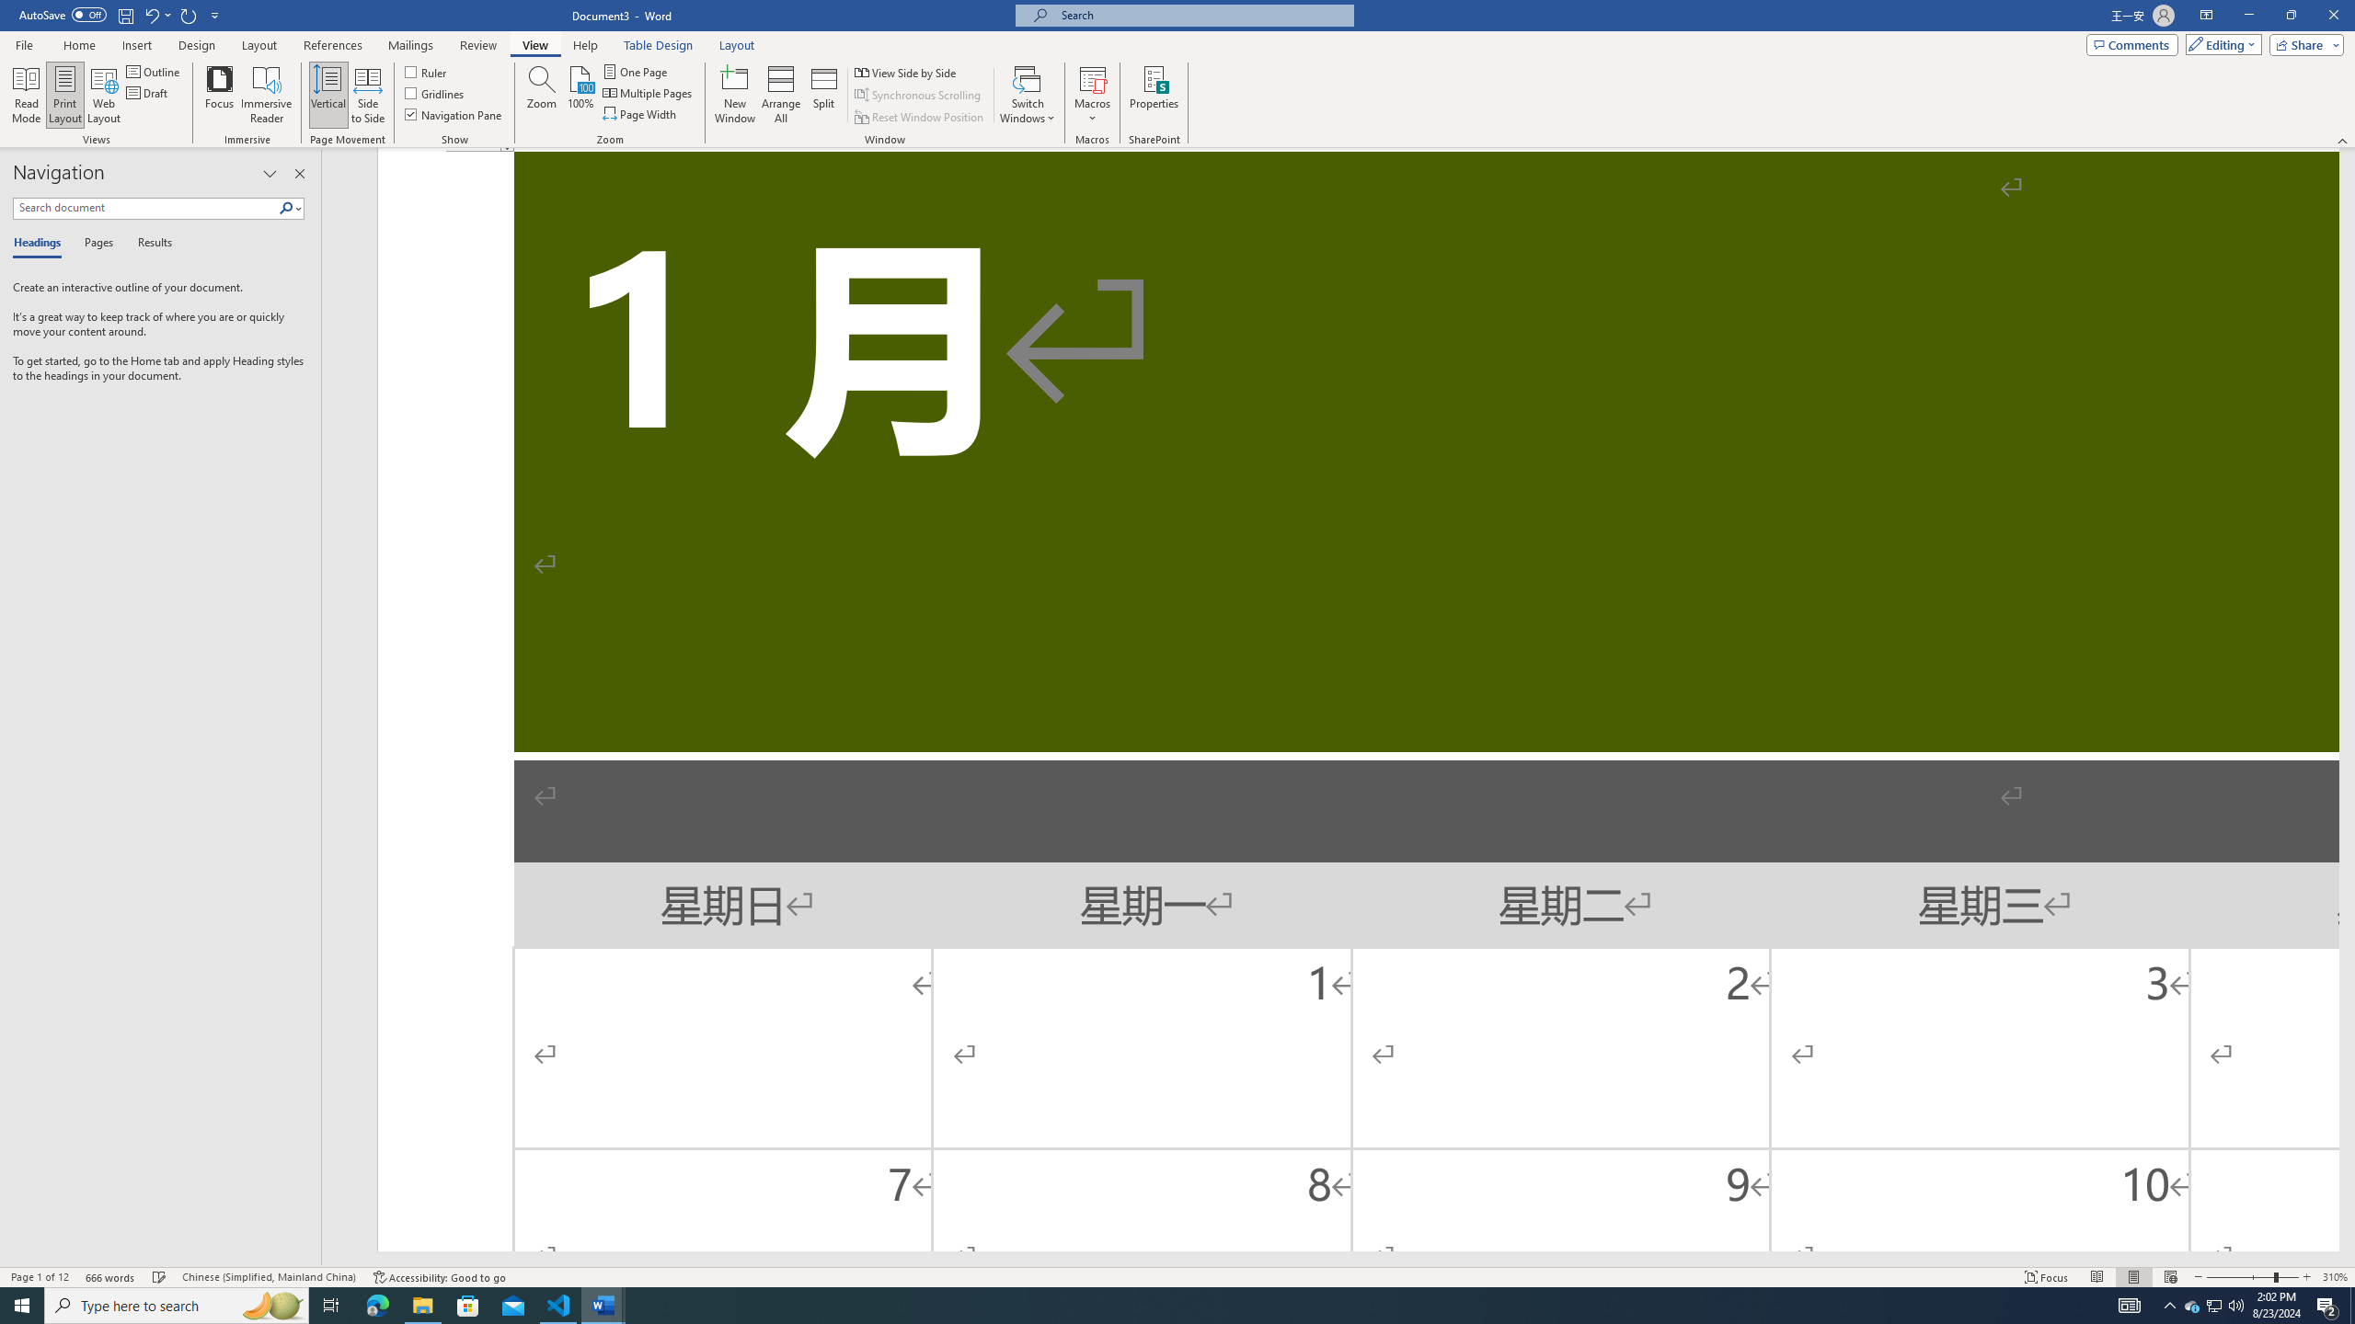 The width and height of the screenshot is (2355, 1324). What do you see at coordinates (1201, 15) in the screenshot?
I see `Microsoft search` at bounding box center [1201, 15].